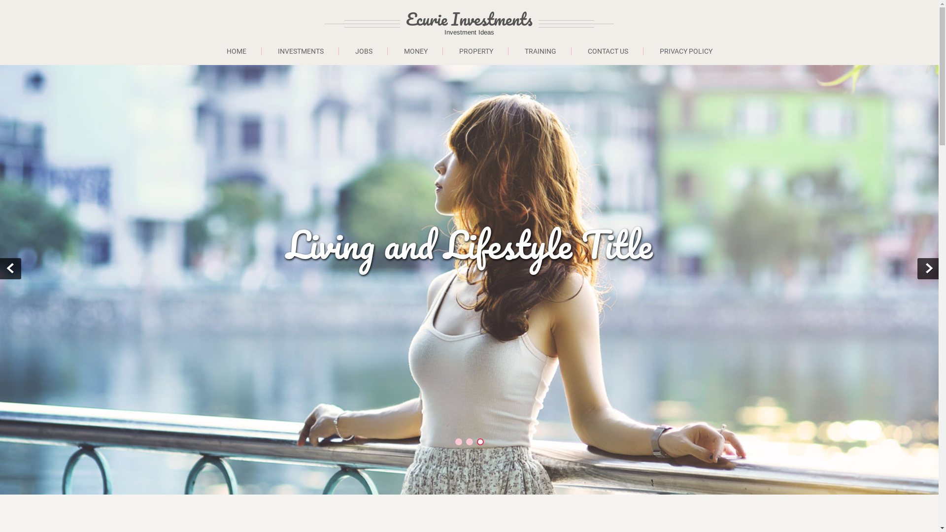 This screenshot has height=532, width=946. What do you see at coordinates (540, 51) in the screenshot?
I see `TRAINING` at bounding box center [540, 51].